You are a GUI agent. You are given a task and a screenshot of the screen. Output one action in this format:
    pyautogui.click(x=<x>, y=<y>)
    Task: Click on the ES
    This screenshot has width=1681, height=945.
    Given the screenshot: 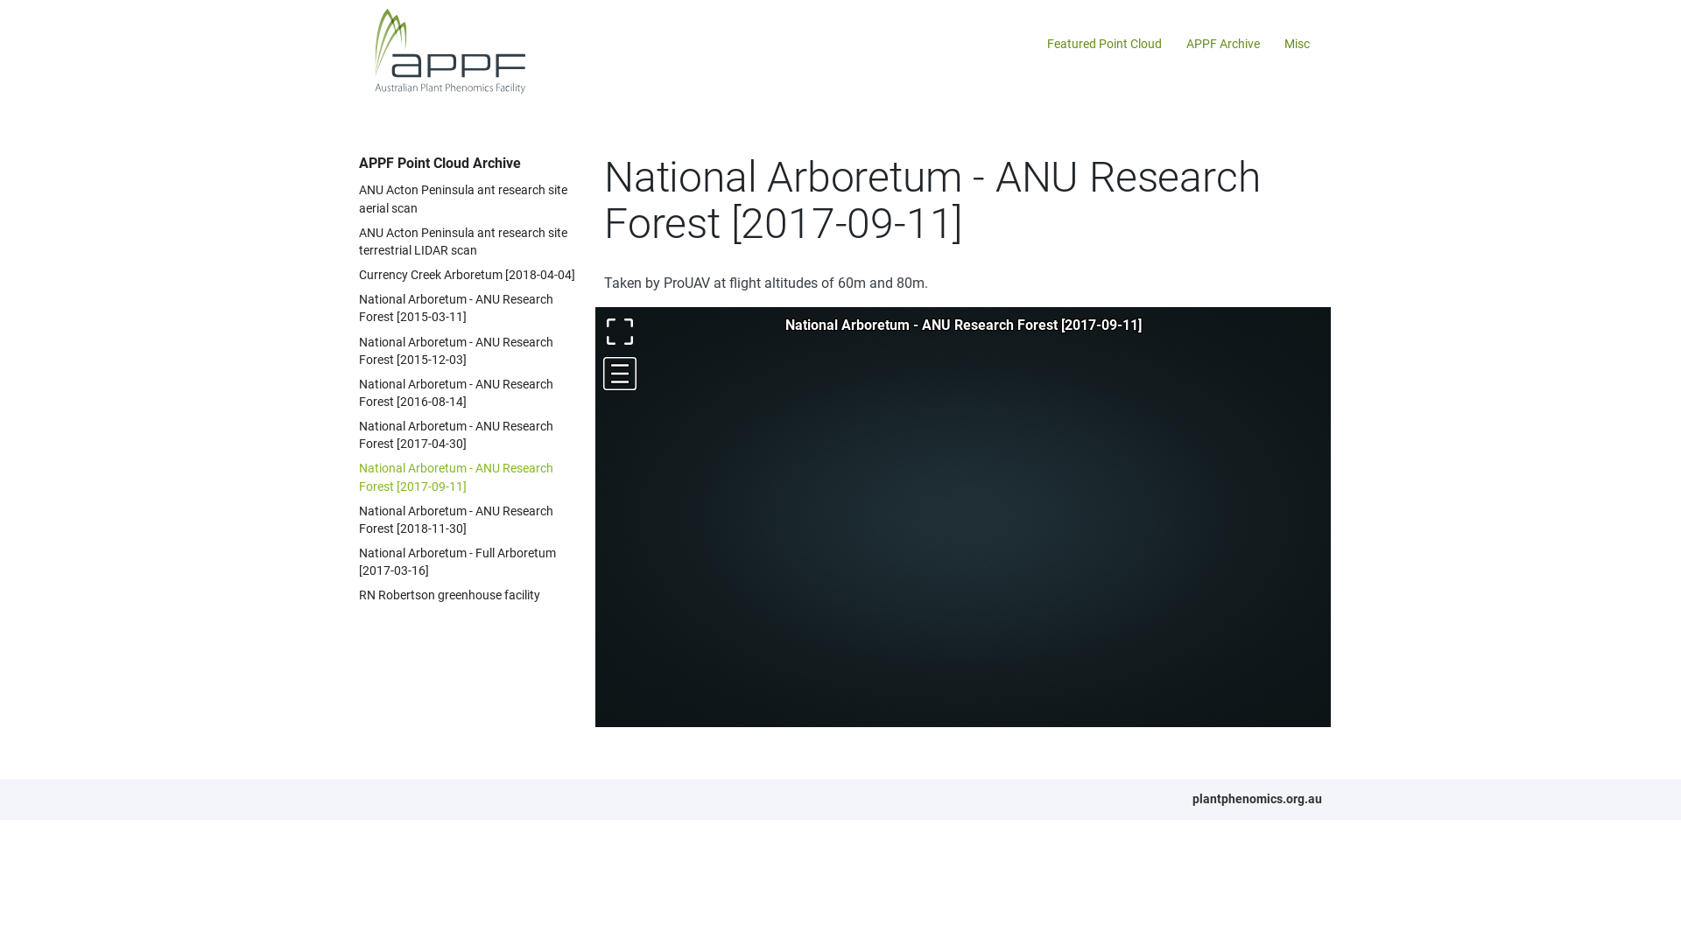 What is the action you would take?
    pyautogui.click(x=743, y=341)
    